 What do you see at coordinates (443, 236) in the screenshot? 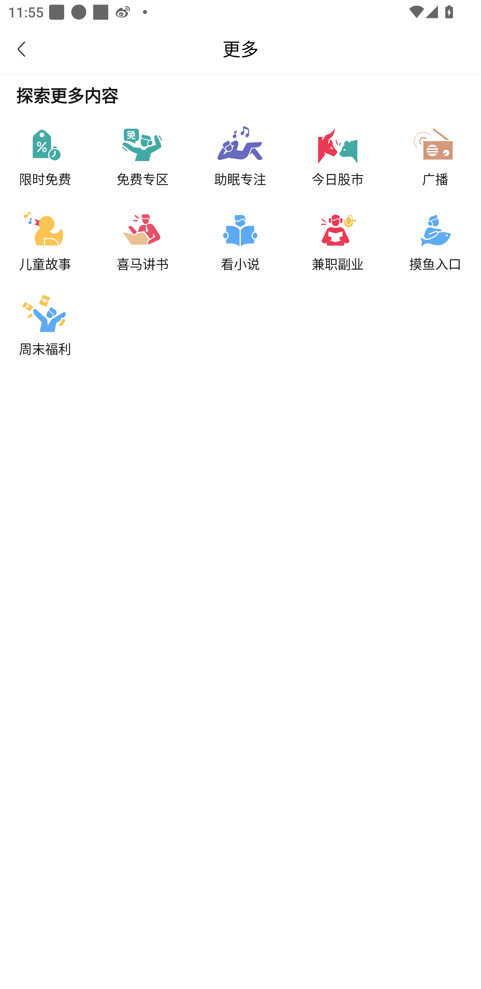
I see `摸鱼入口` at bounding box center [443, 236].